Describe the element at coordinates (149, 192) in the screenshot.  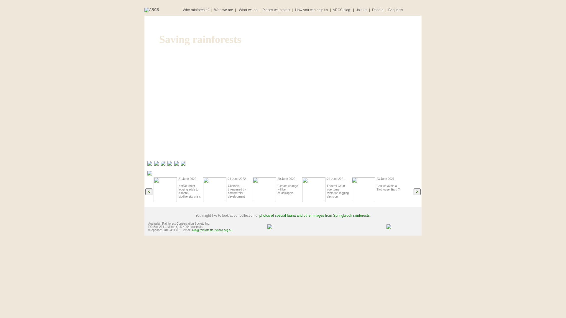
I see `<` at that location.